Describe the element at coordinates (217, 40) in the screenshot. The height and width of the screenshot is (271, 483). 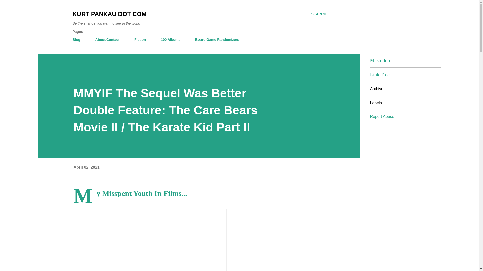
I see `Board Game Randomizers` at that location.